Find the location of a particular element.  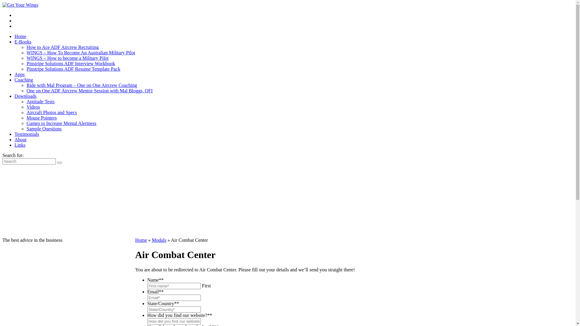

Sample Questions is located at coordinates (44, 129).